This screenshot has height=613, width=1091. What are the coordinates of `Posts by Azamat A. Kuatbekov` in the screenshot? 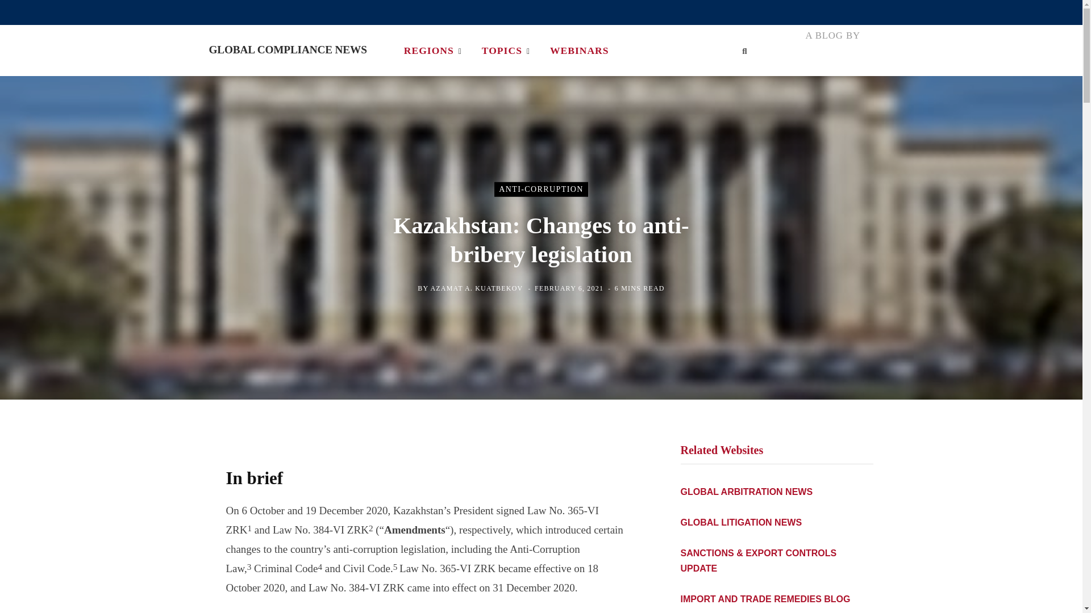 It's located at (476, 288).